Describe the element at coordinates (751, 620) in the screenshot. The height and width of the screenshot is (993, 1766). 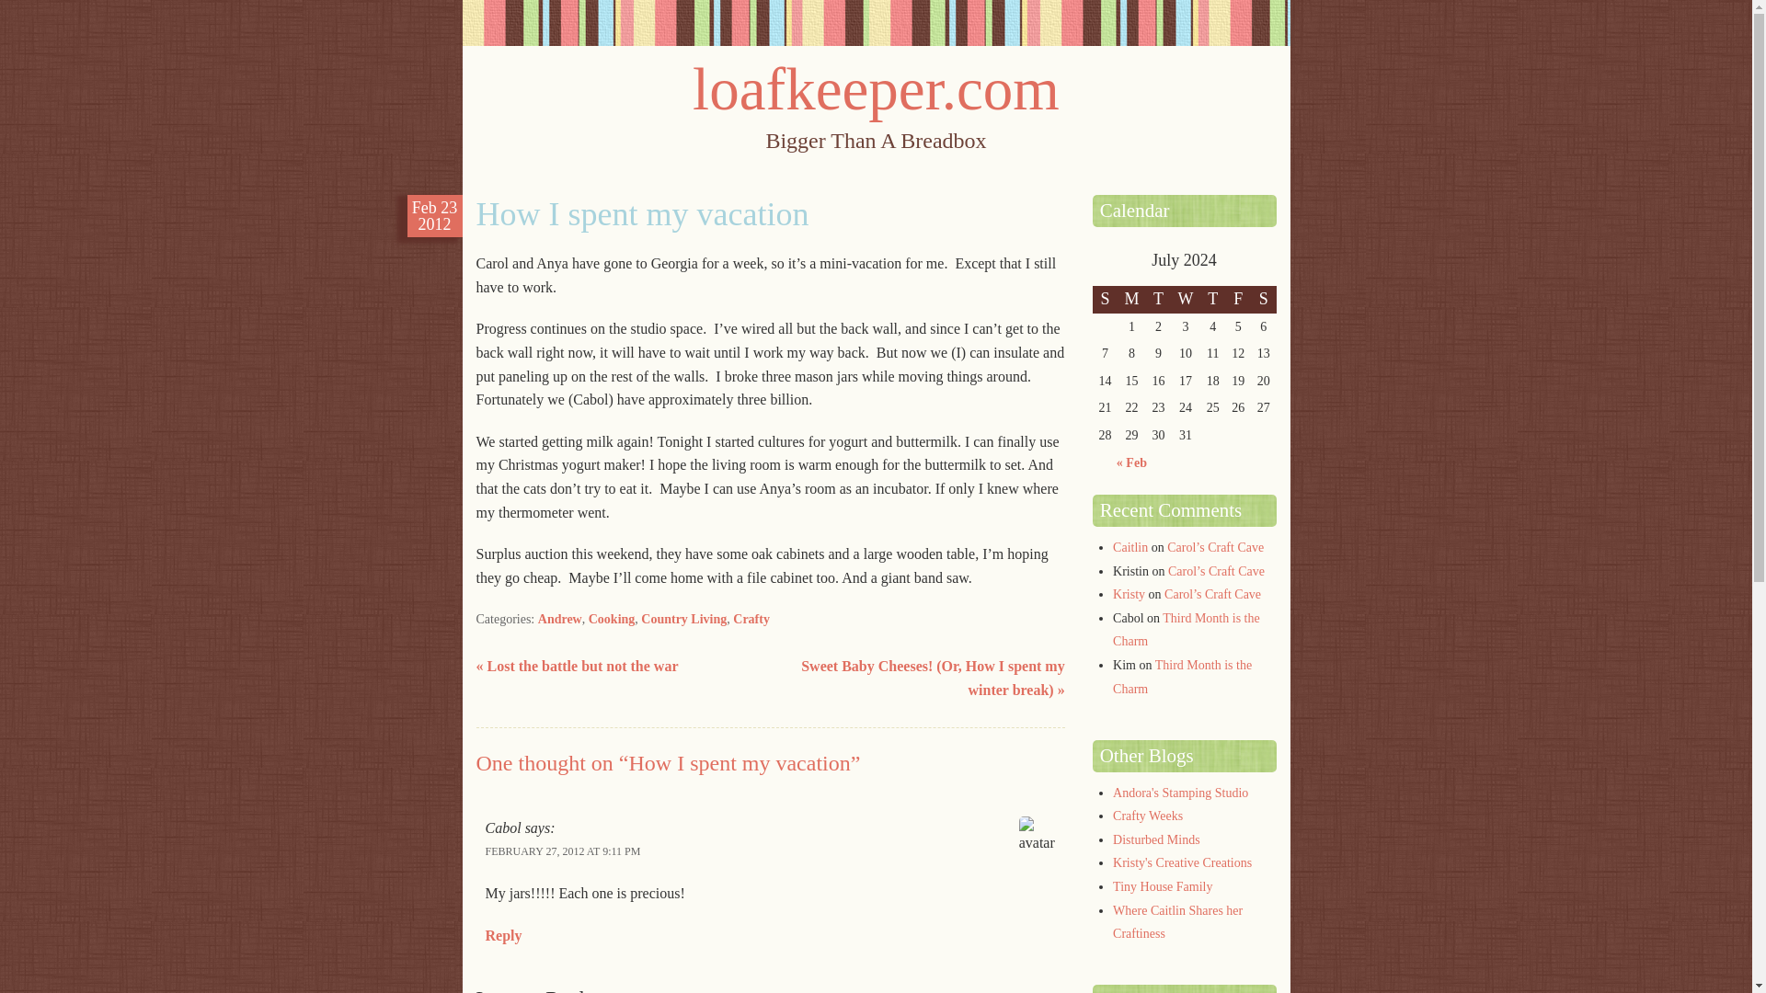
I see `Crafty` at that location.